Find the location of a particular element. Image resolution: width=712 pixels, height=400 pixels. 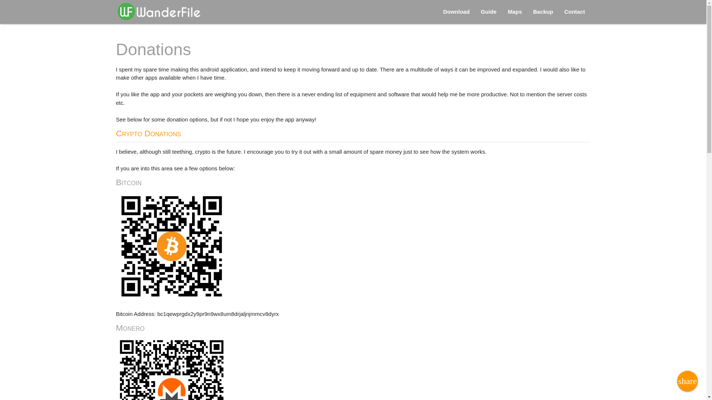

share is located at coordinates (687, 381).